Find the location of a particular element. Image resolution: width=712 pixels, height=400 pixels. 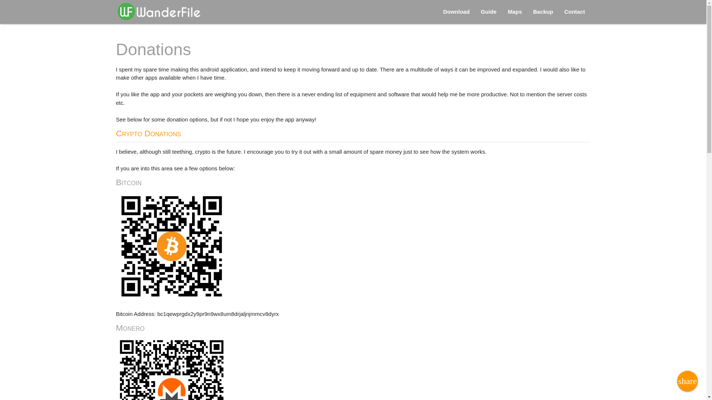

share is located at coordinates (687, 381).